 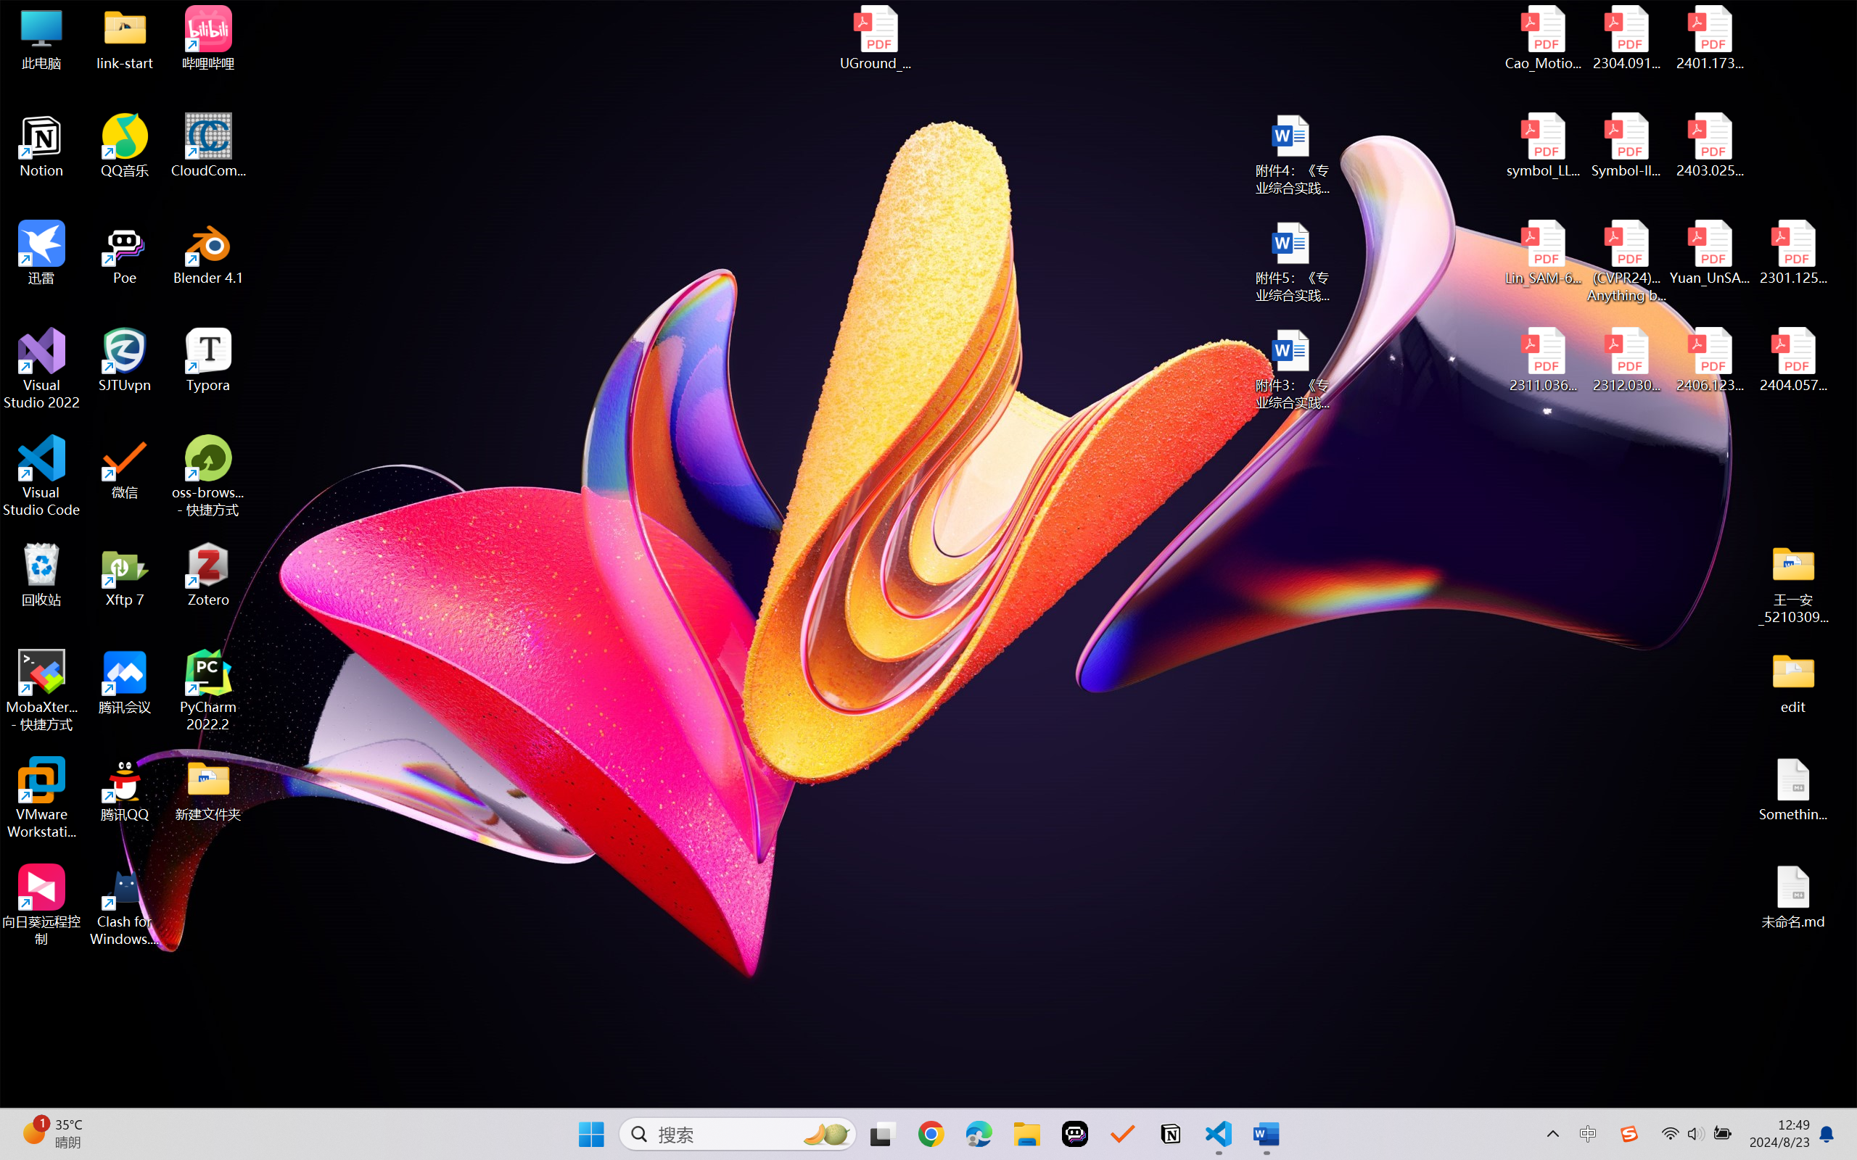 What do you see at coordinates (1793, 681) in the screenshot?
I see `edit` at bounding box center [1793, 681].